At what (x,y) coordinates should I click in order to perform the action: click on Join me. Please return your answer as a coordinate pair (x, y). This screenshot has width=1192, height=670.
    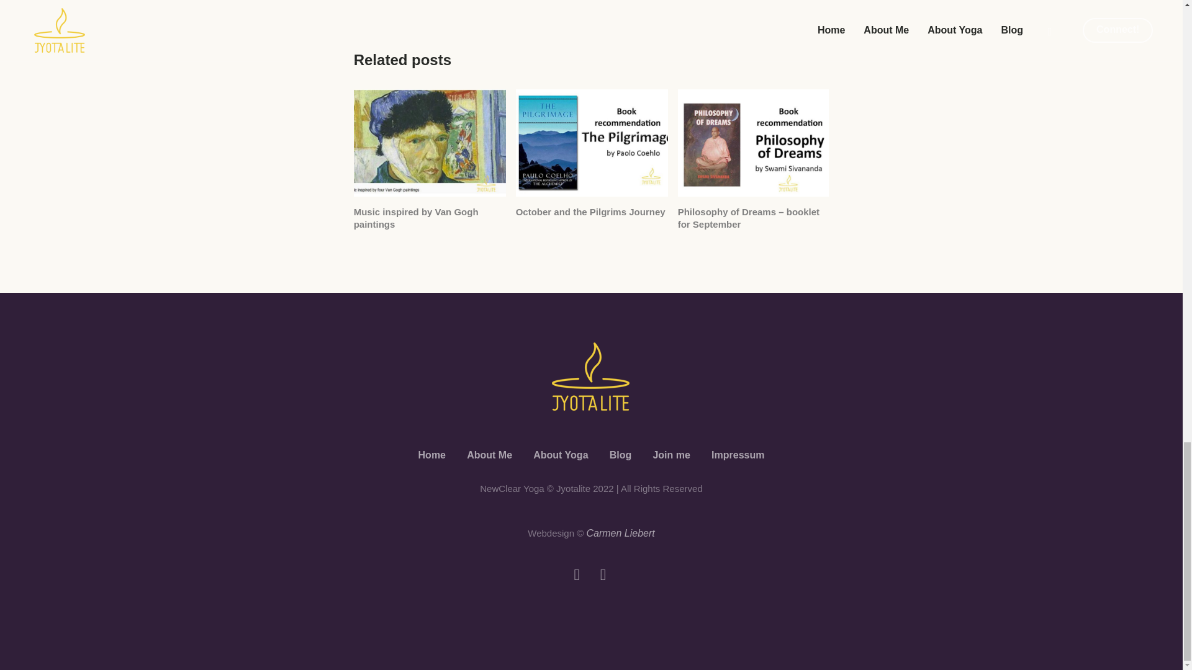
    Looking at the image, I should click on (670, 455).